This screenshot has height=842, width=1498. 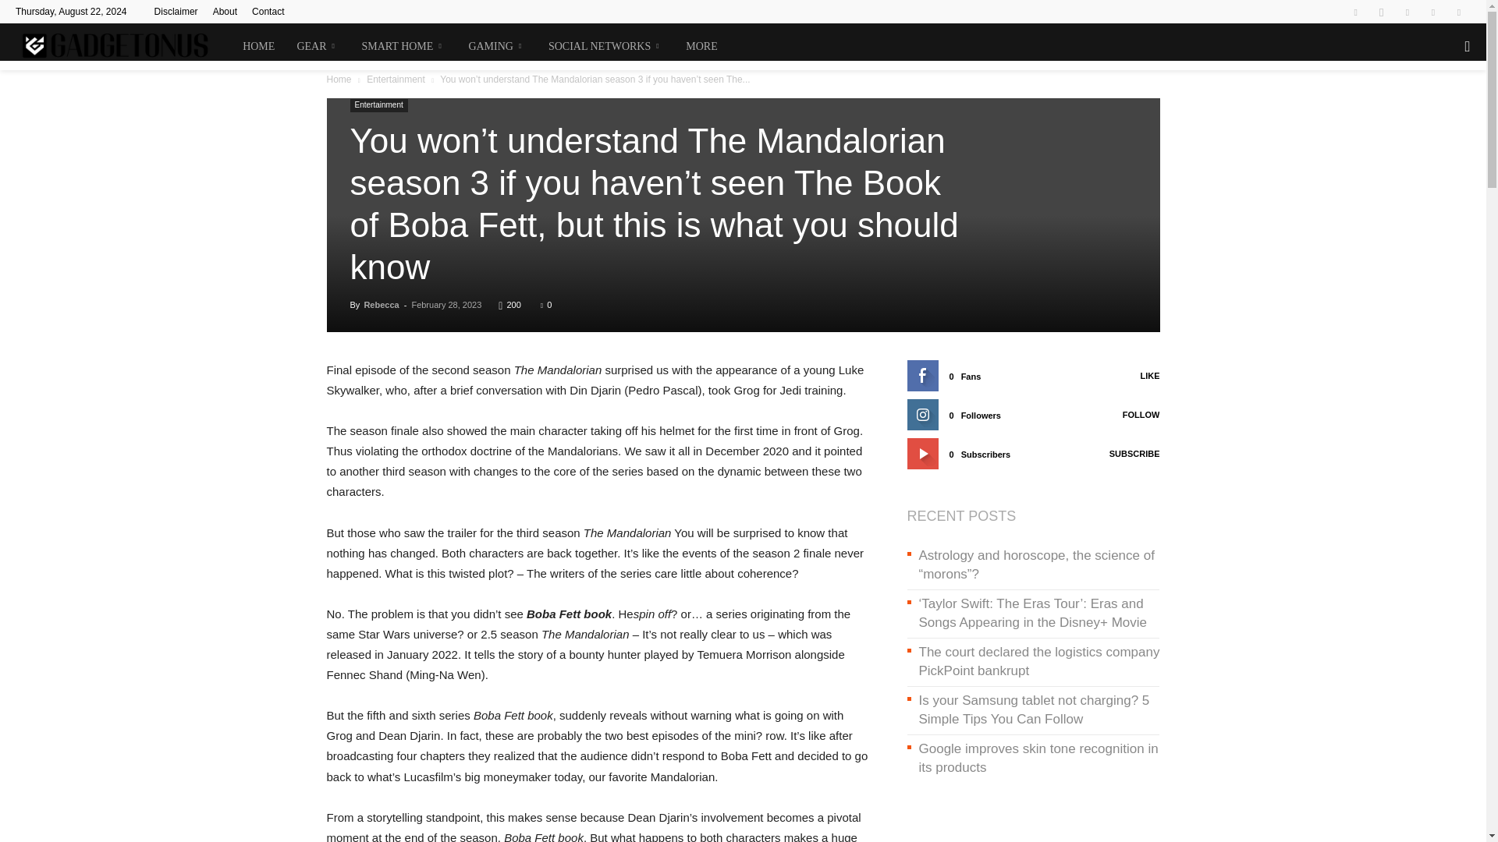 I want to click on HOME, so click(x=259, y=47).